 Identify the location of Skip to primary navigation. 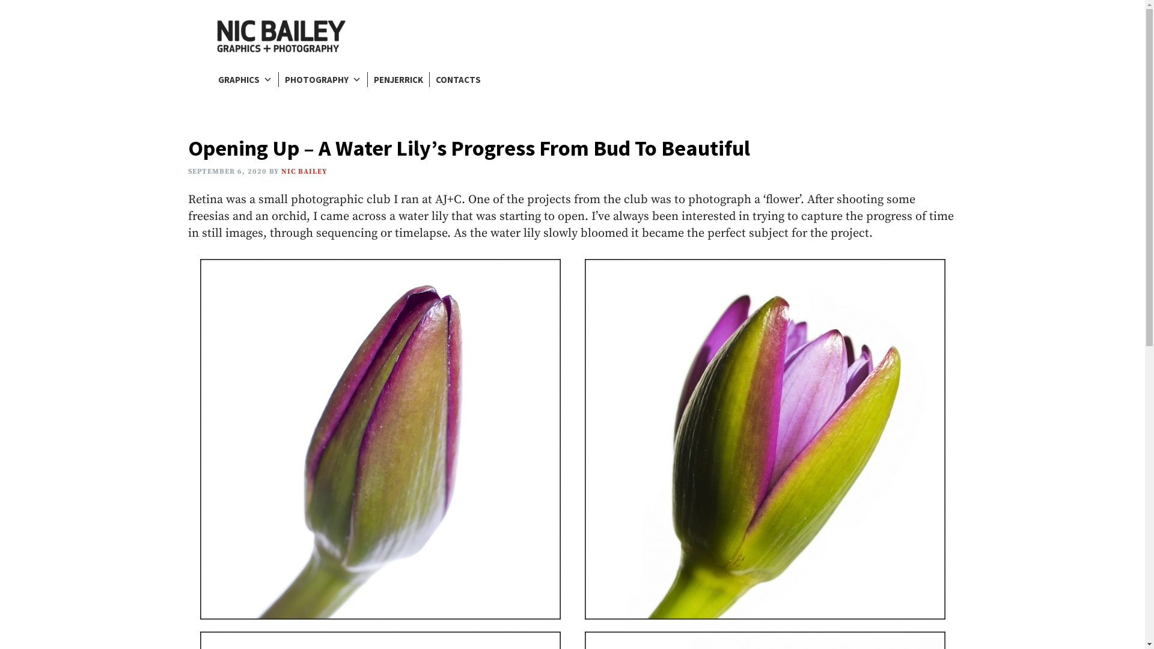
(0, 0).